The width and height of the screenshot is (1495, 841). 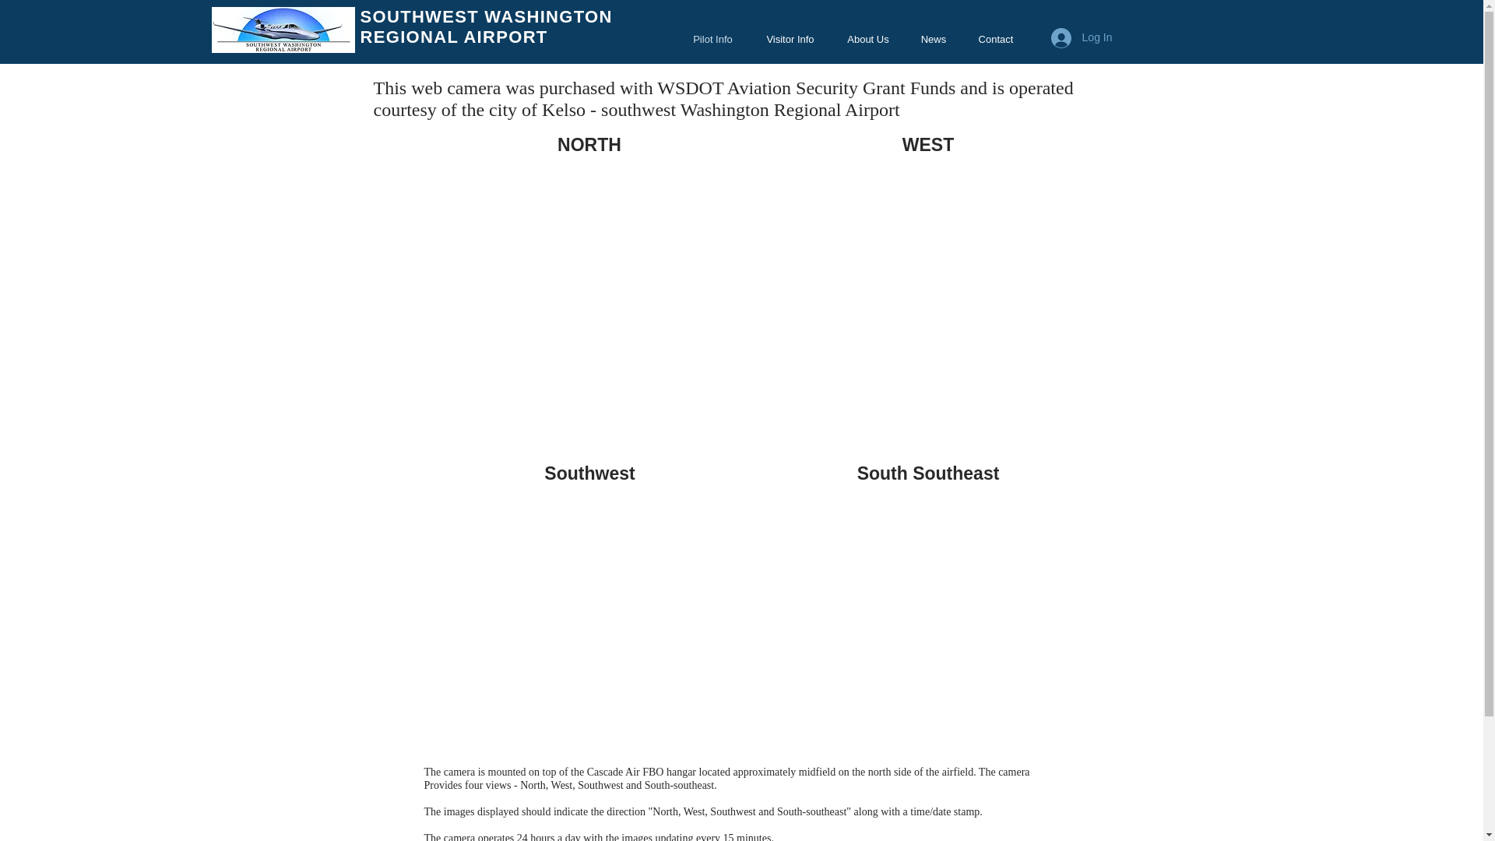 What do you see at coordinates (996, 39) in the screenshot?
I see `Contact` at bounding box center [996, 39].